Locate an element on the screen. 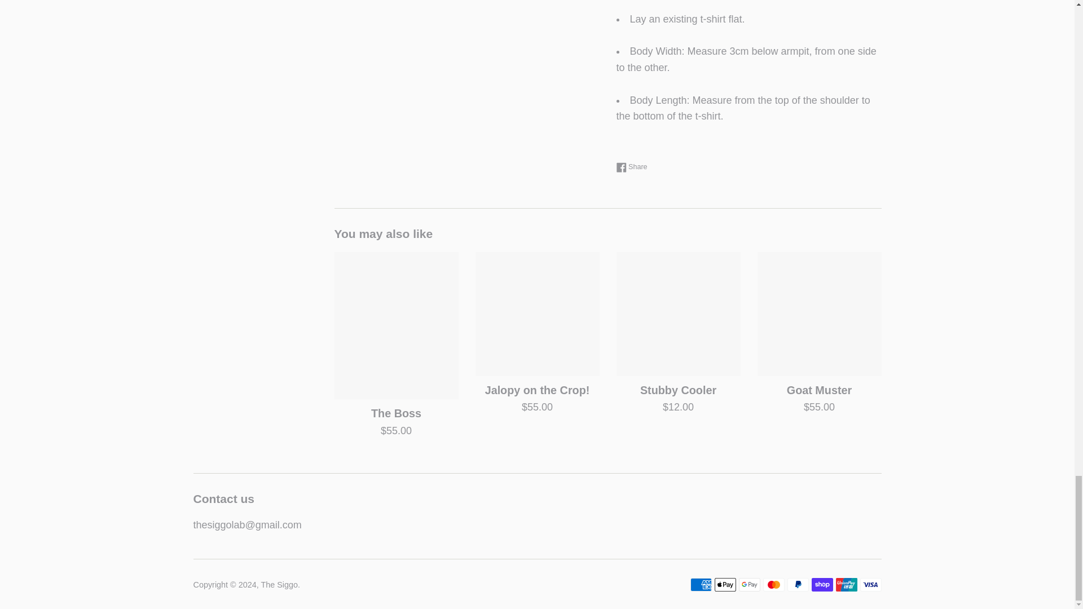  Visa is located at coordinates (870, 584).